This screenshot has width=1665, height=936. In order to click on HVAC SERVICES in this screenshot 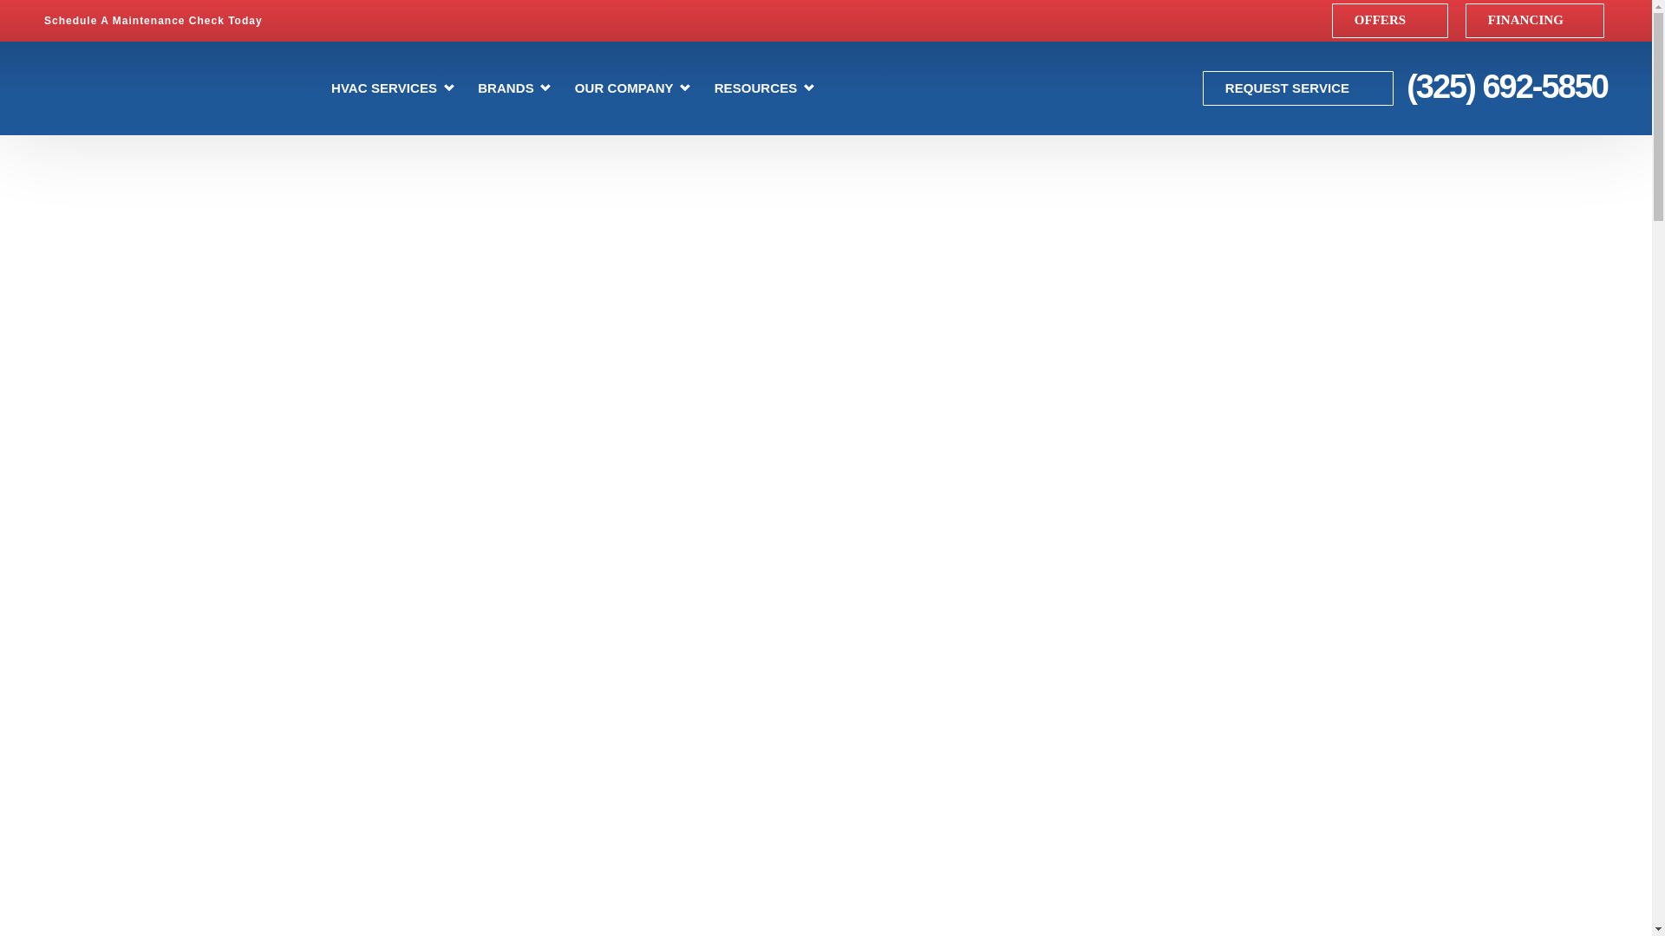, I will do `click(392, 88)`.